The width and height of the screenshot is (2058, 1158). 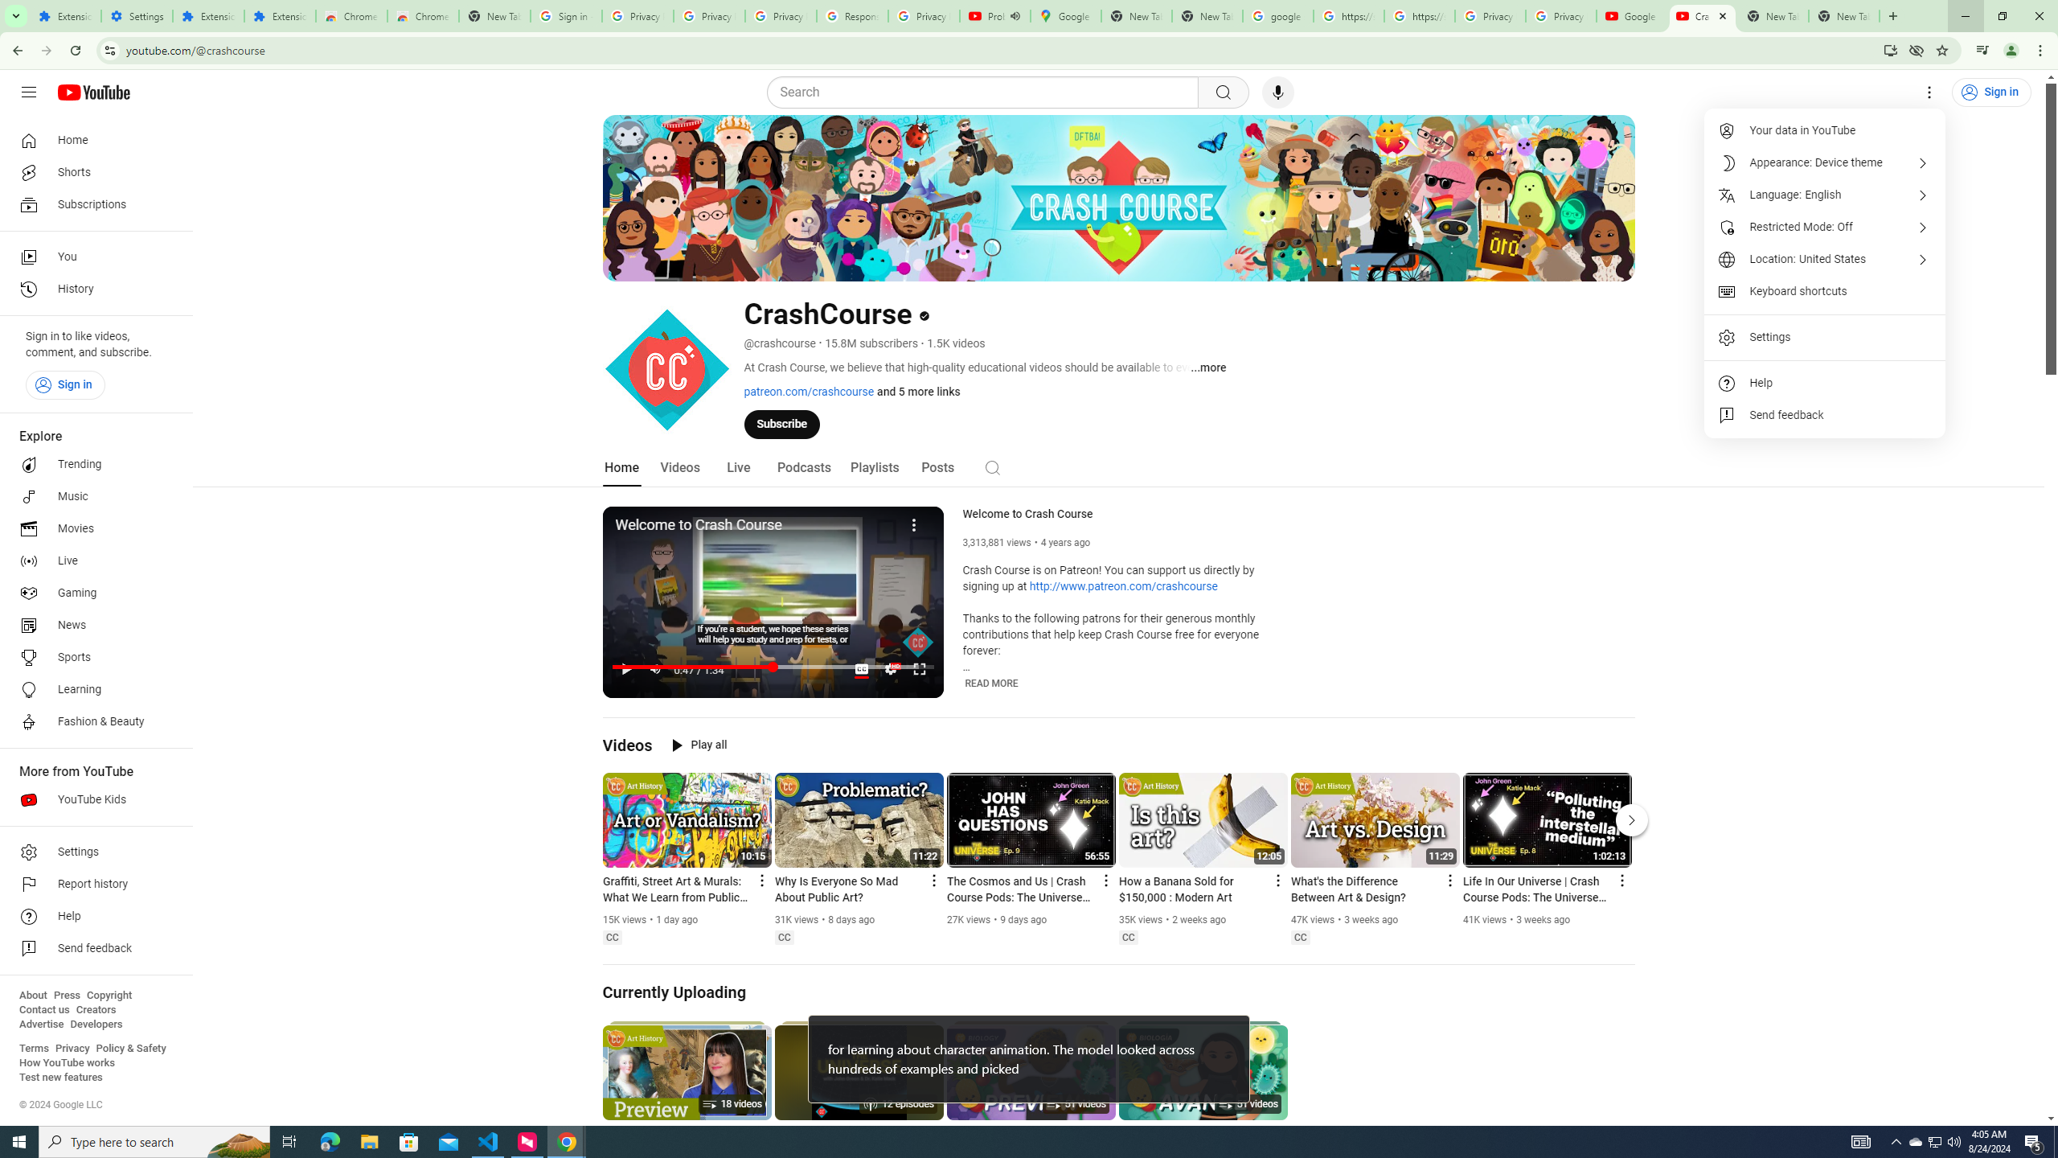 I want to click on Mute (m), so click(x=655, y=668).